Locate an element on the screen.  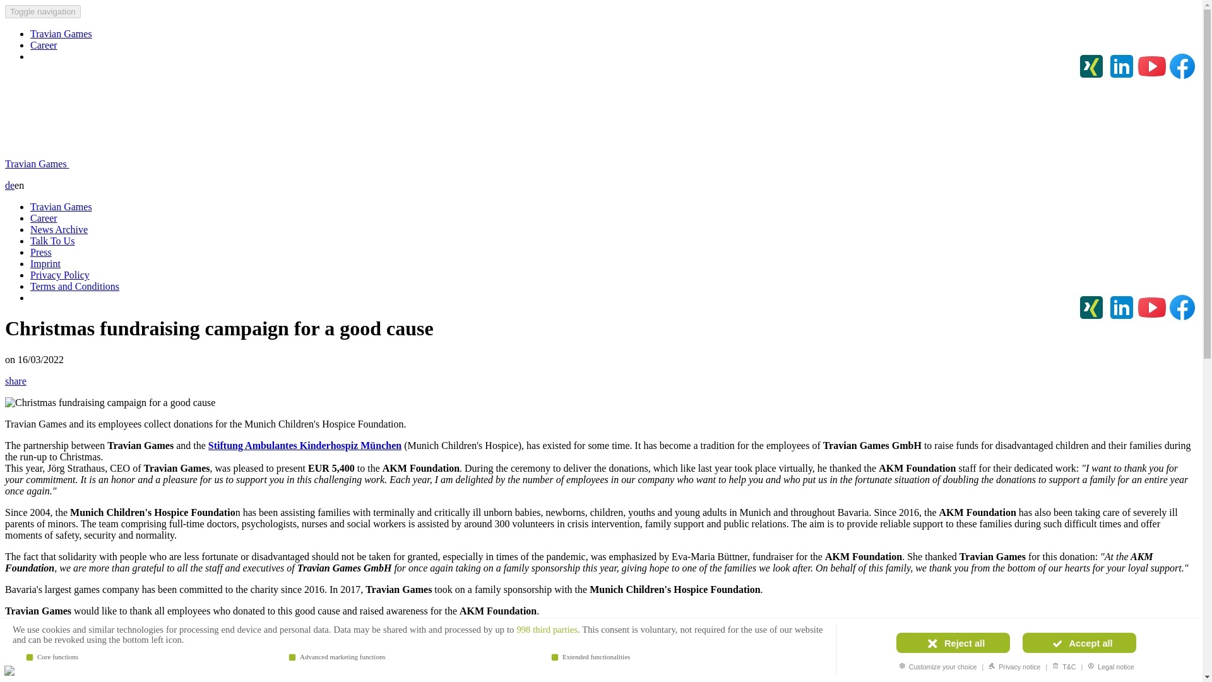
Career is located at coordinates (44, 44).